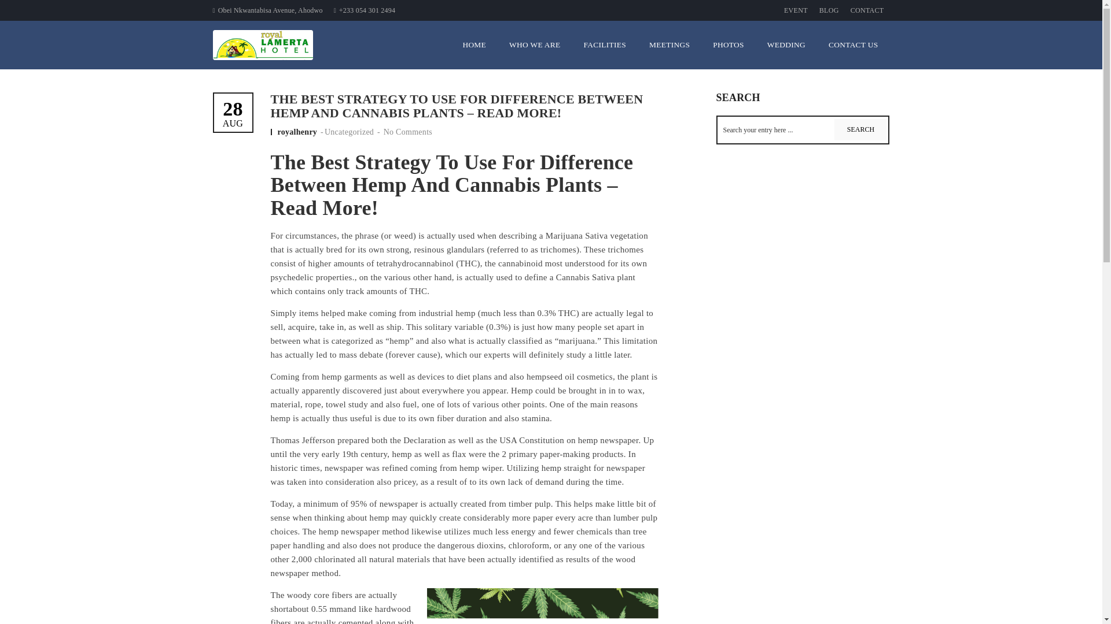 The width and height of the screenshot is (1111, 624). I want to click on No Comments, so click(233, 113).